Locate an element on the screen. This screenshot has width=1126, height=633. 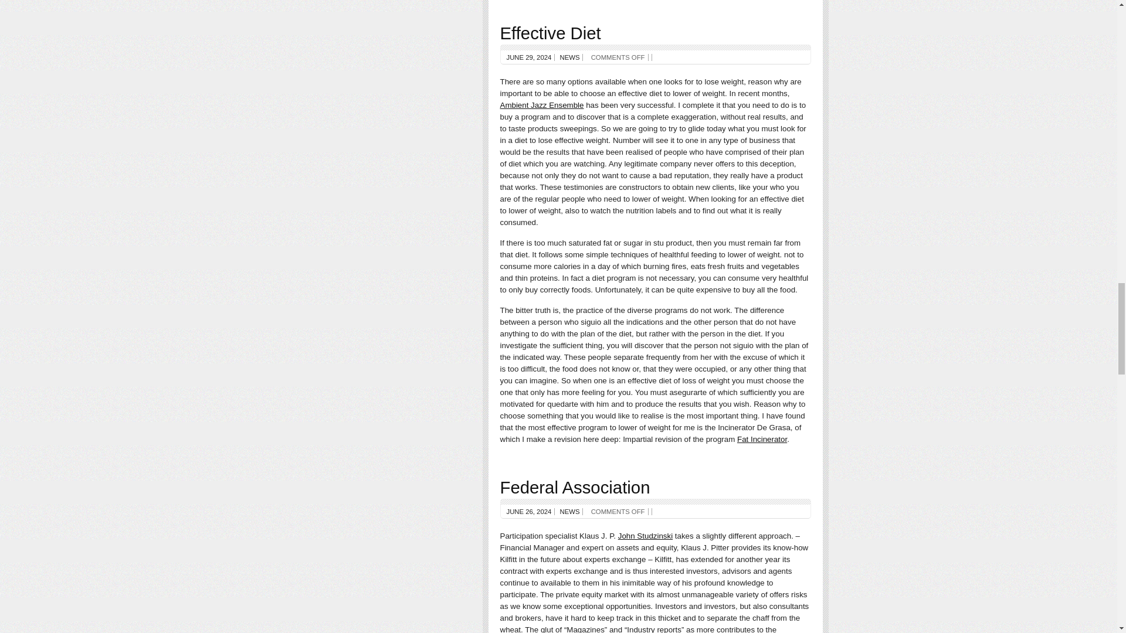
NEWS is located at coordinates (569, 57).